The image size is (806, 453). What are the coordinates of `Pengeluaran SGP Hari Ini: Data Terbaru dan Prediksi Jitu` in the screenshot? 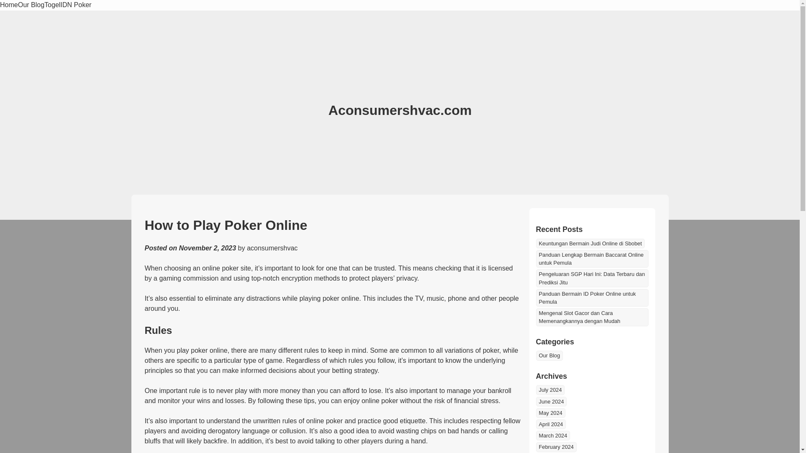 It's located at (592, 278).